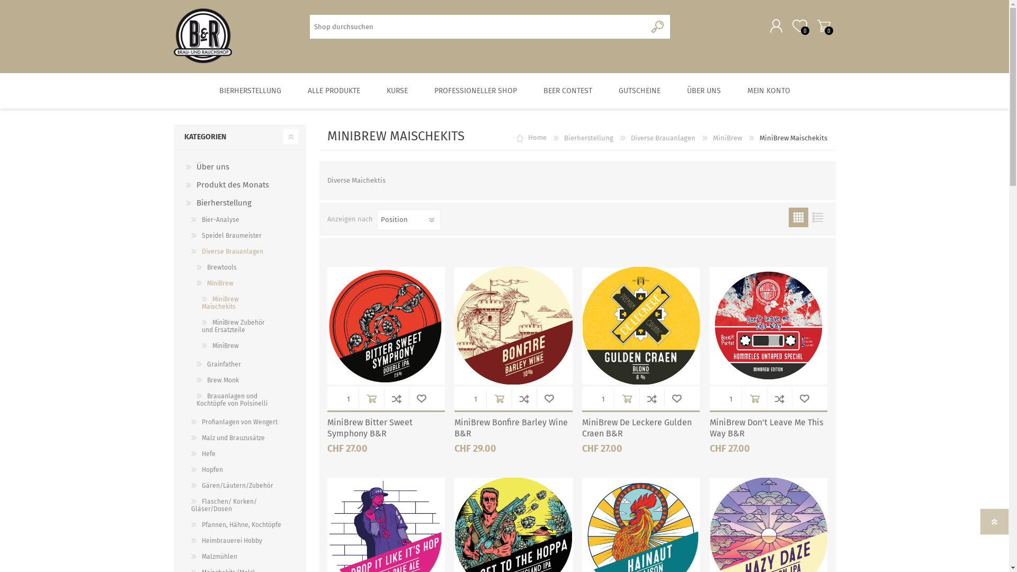  I want to click on WUNSCHLISTE, so click(549, 398).